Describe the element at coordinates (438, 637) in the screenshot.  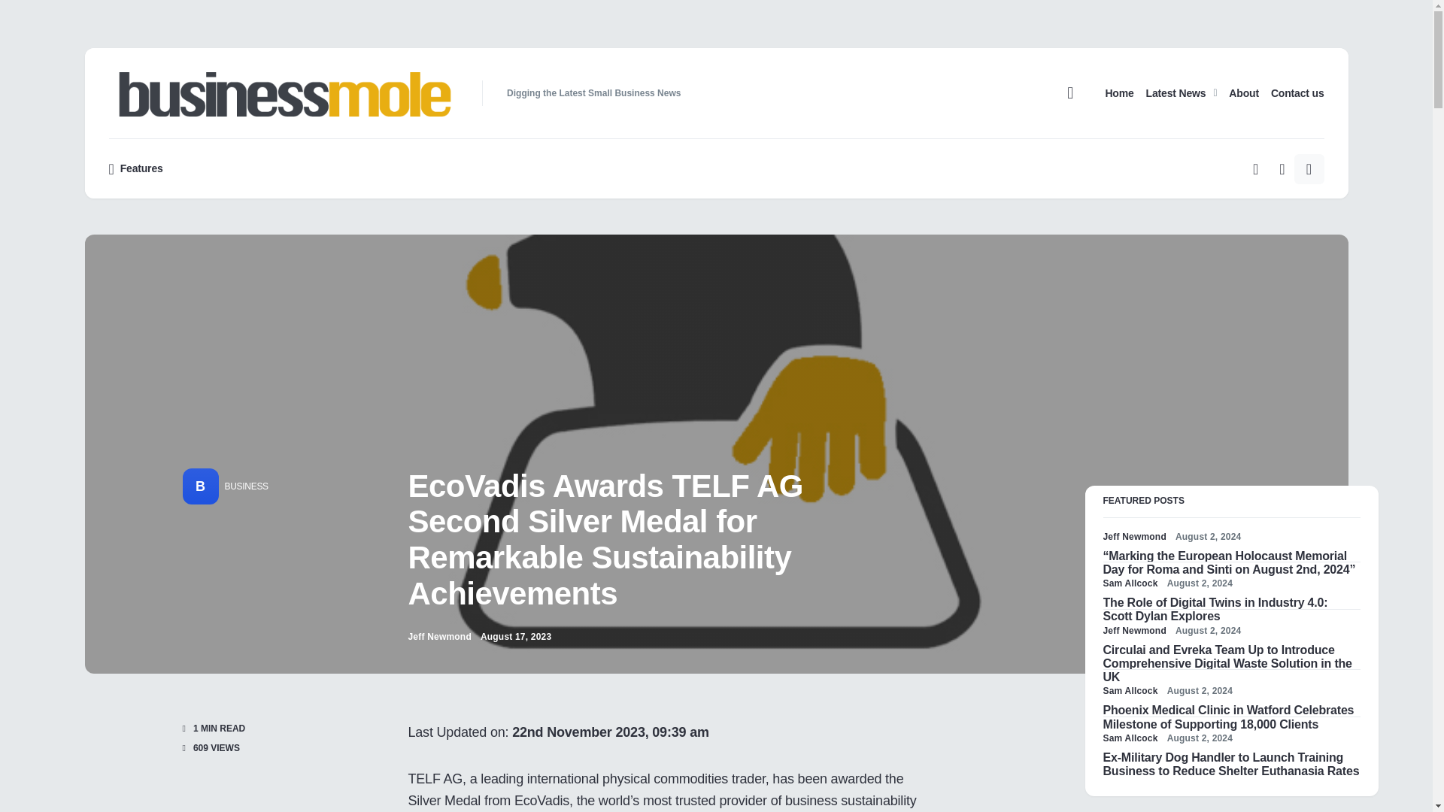
I see `View all posts by Jeff Newmond` at that location.